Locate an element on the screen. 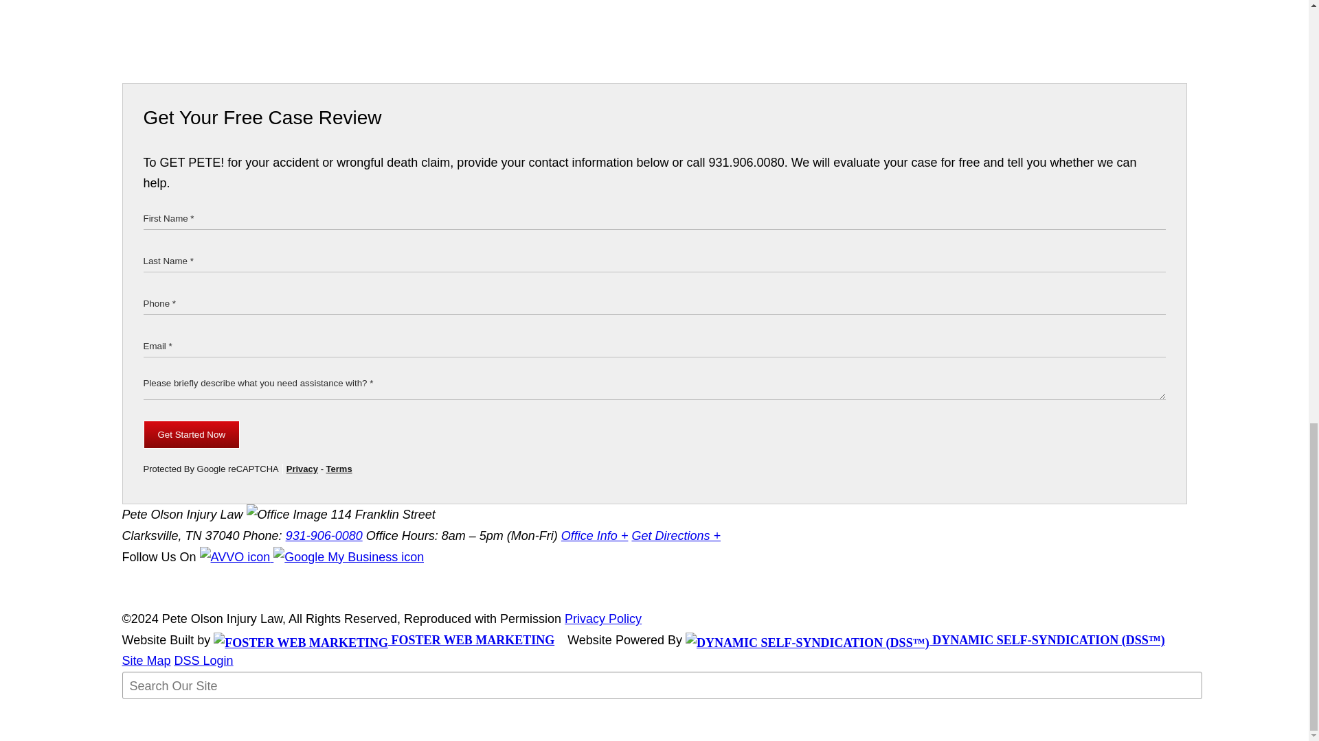 The height and width of the screenshot is (741, 1319). 931-906-0080 is located at coordinates (324, 535).